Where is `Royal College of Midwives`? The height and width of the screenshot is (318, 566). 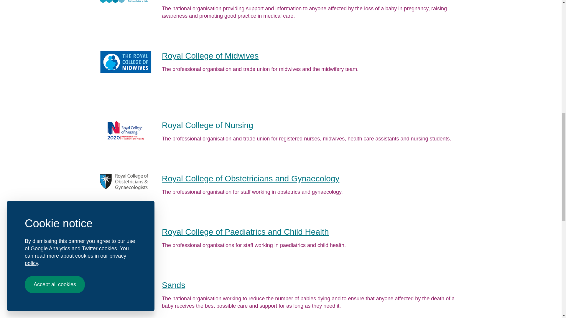 Royal College of Midwives is located at coordinates (210, 56).